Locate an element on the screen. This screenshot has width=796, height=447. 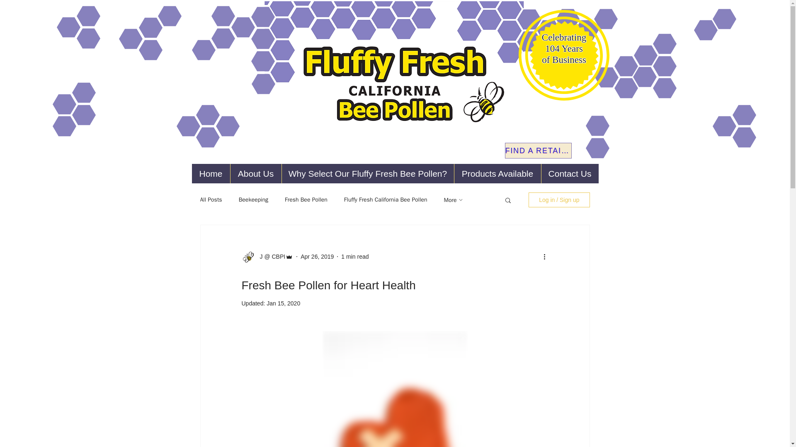
About Us is located at coordinates (255, 173).